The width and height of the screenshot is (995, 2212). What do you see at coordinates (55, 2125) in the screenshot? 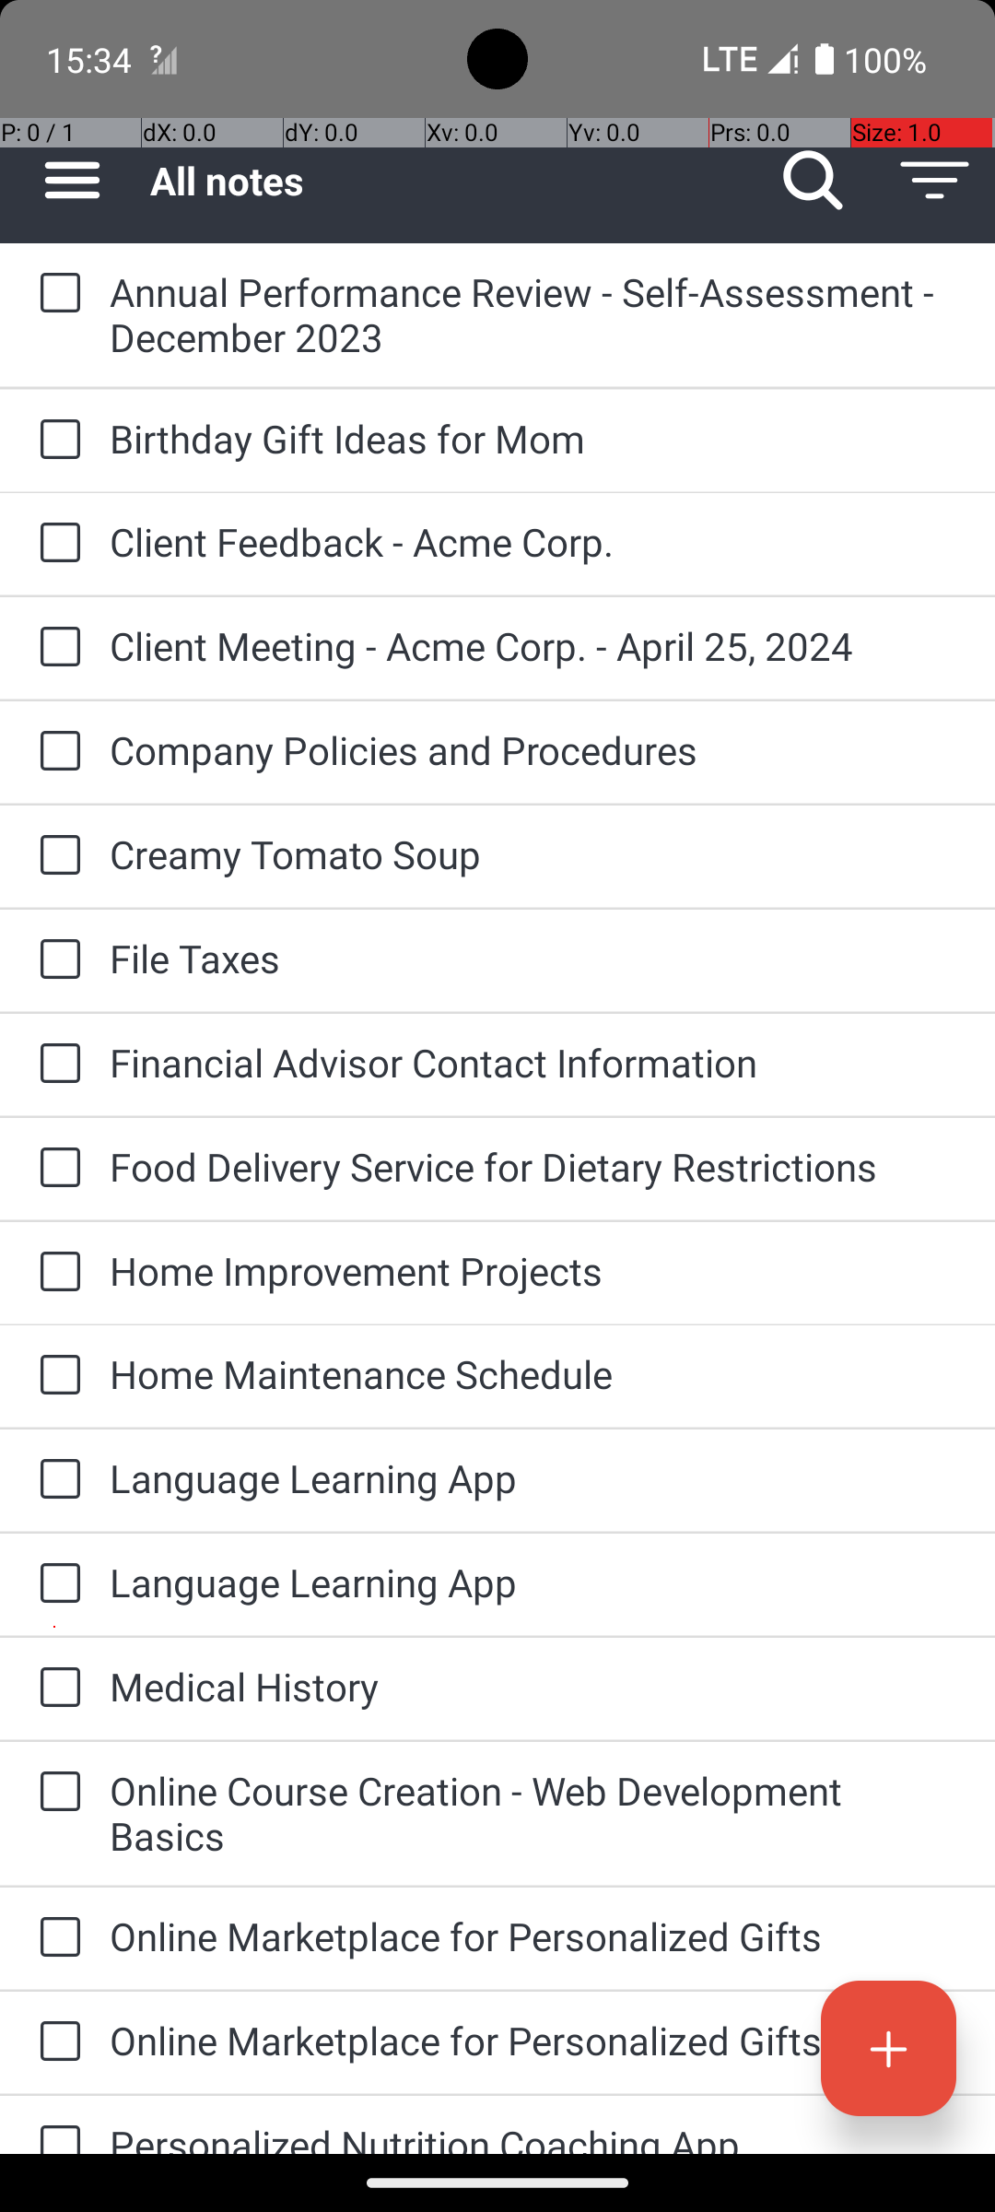
I see `to-do: Personalized Nutrition Coaching App` at bounding box center [55, 2125].